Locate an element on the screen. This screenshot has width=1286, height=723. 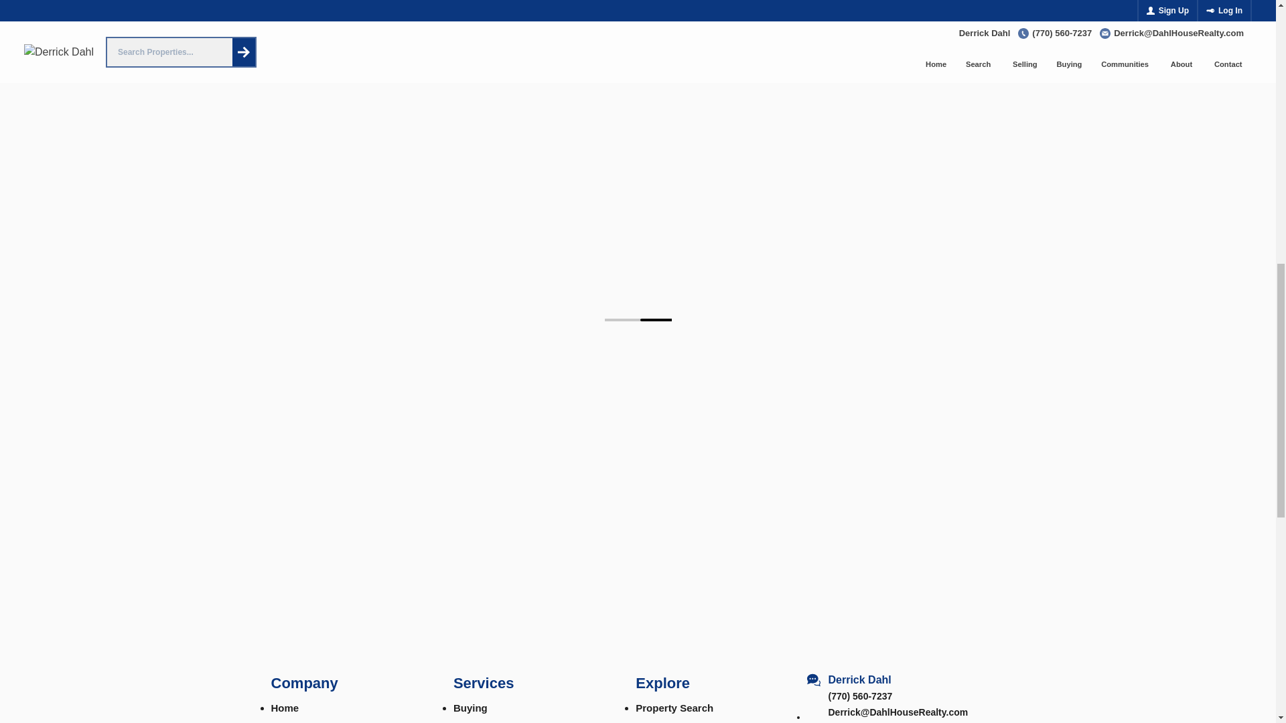
Derrick Dahl is located at coordinates (898, 680).